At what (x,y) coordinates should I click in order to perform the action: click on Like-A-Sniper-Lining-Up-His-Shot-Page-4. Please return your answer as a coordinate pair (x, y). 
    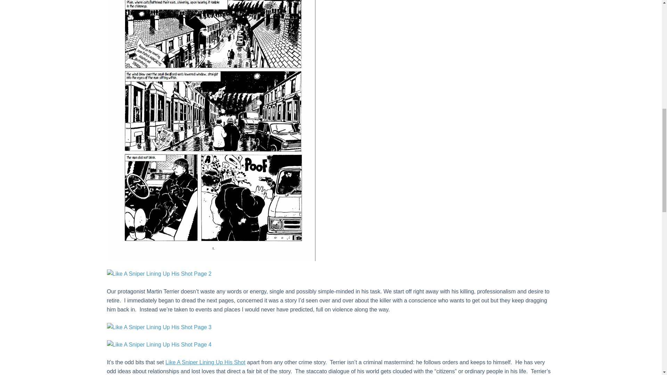
    Looking at the image, I should click on (159, 344).